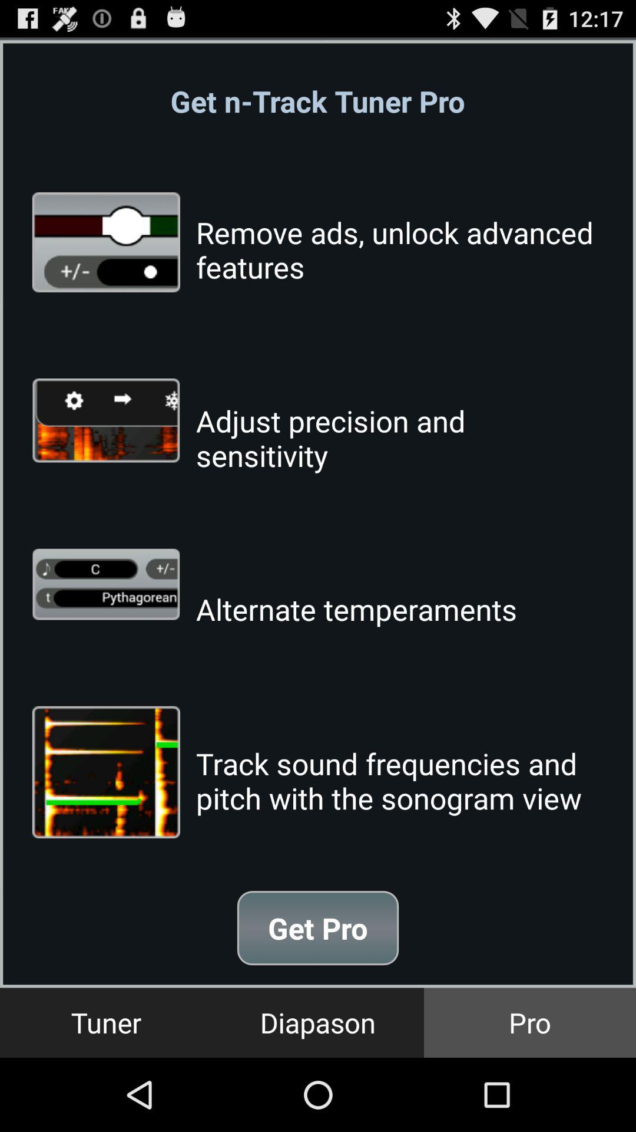 The height and width of the screenshot is (1132, 636). Describe the element at coordinates (318, 1022) in the screenshot. I see `tap the diapason` at that location.